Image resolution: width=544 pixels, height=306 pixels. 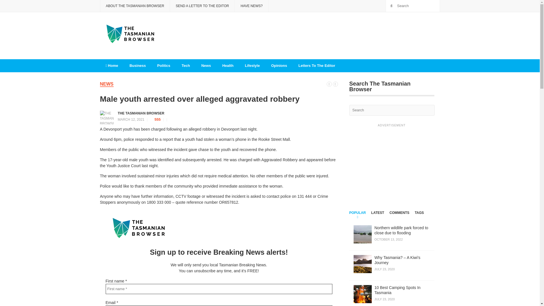 What do you see at coordinates (135, 6) in the screenshot?
I see `ABOUT THE TASMANIAN BROWSER` at bounding box center [135, 6].